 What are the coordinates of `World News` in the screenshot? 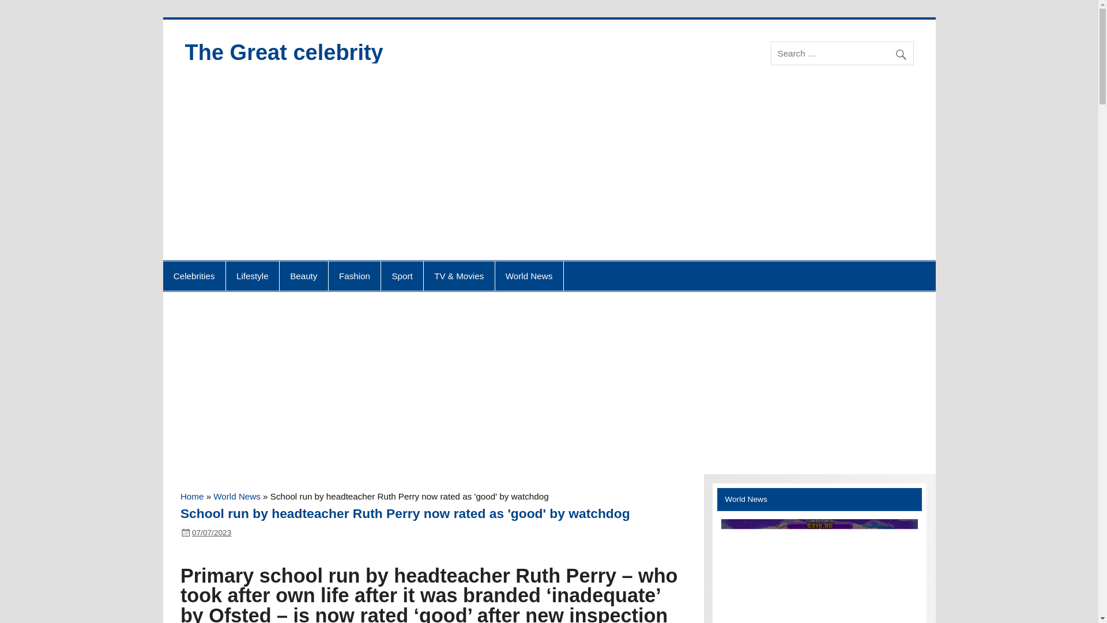 It's located at (529, 276).